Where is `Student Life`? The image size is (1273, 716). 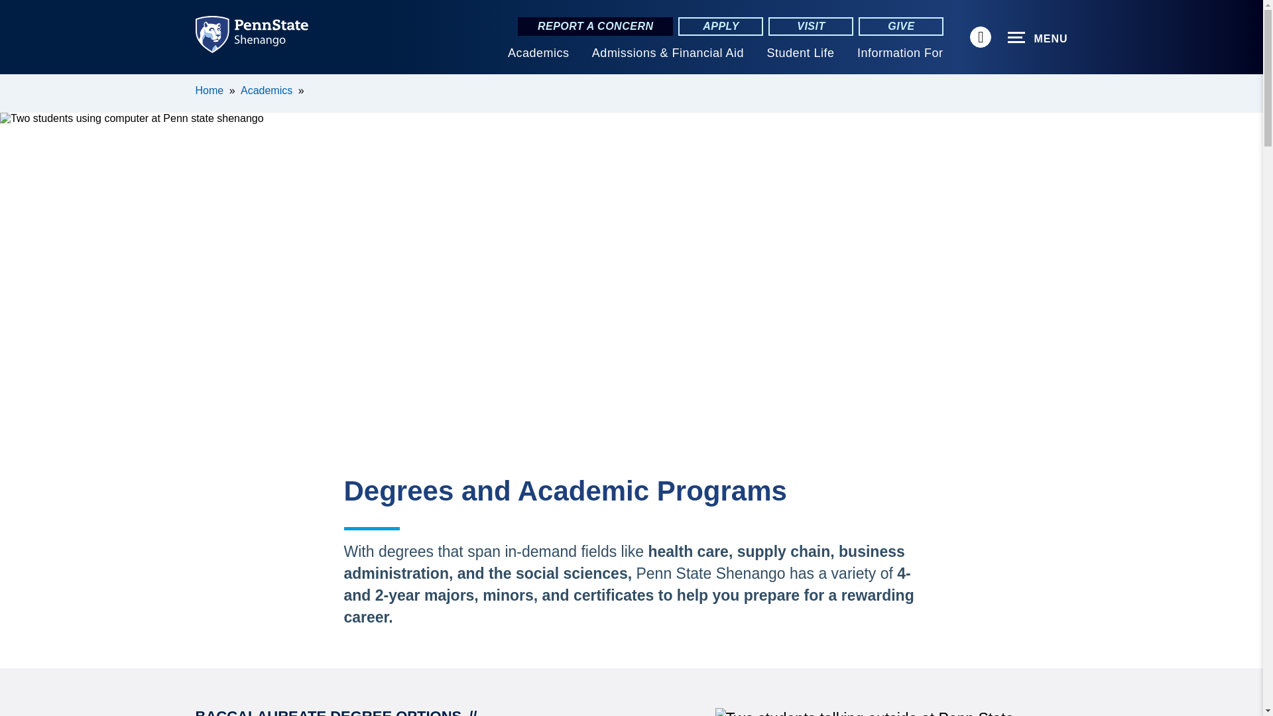 Student Life is located at coordinates (800, 53).